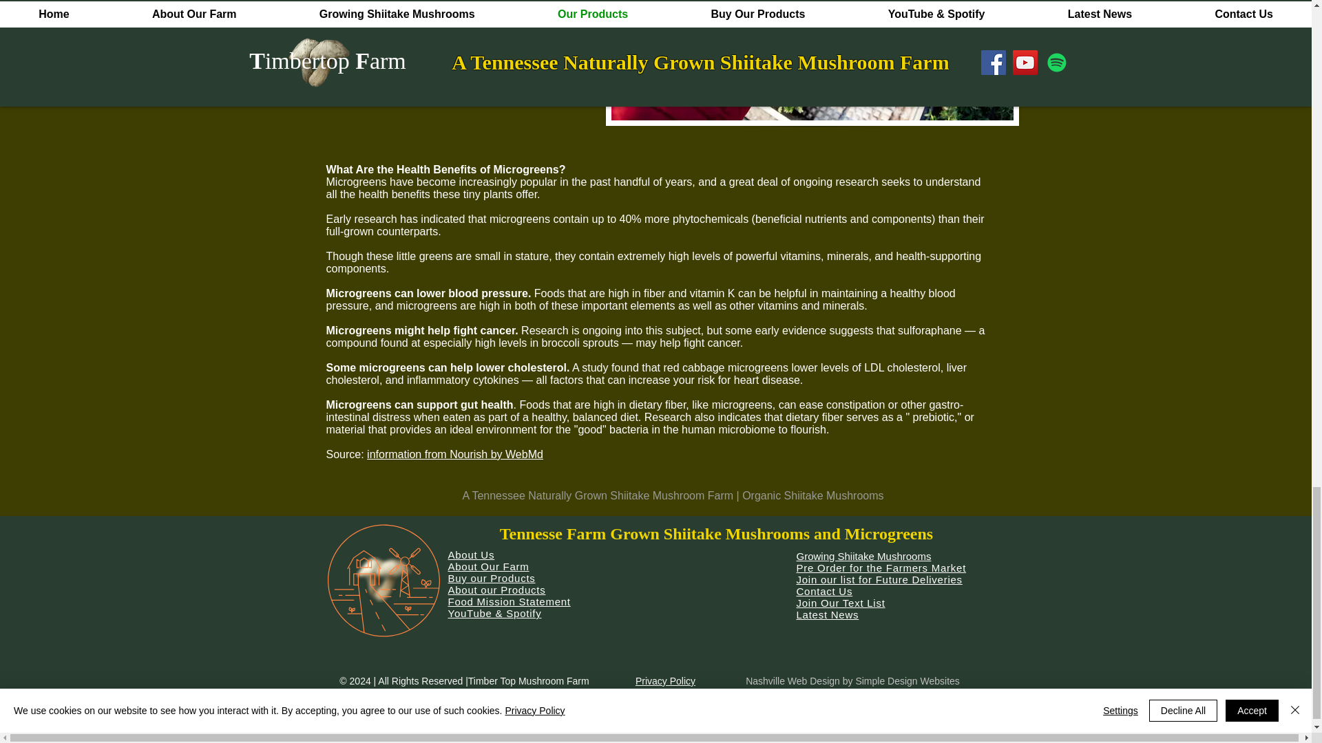 The width and height of the screenshot is (1322, 743). Describe the element at coordinates (812, 63) in the screenshot. I see `Microgreens nutritional and health benefits` at that location.